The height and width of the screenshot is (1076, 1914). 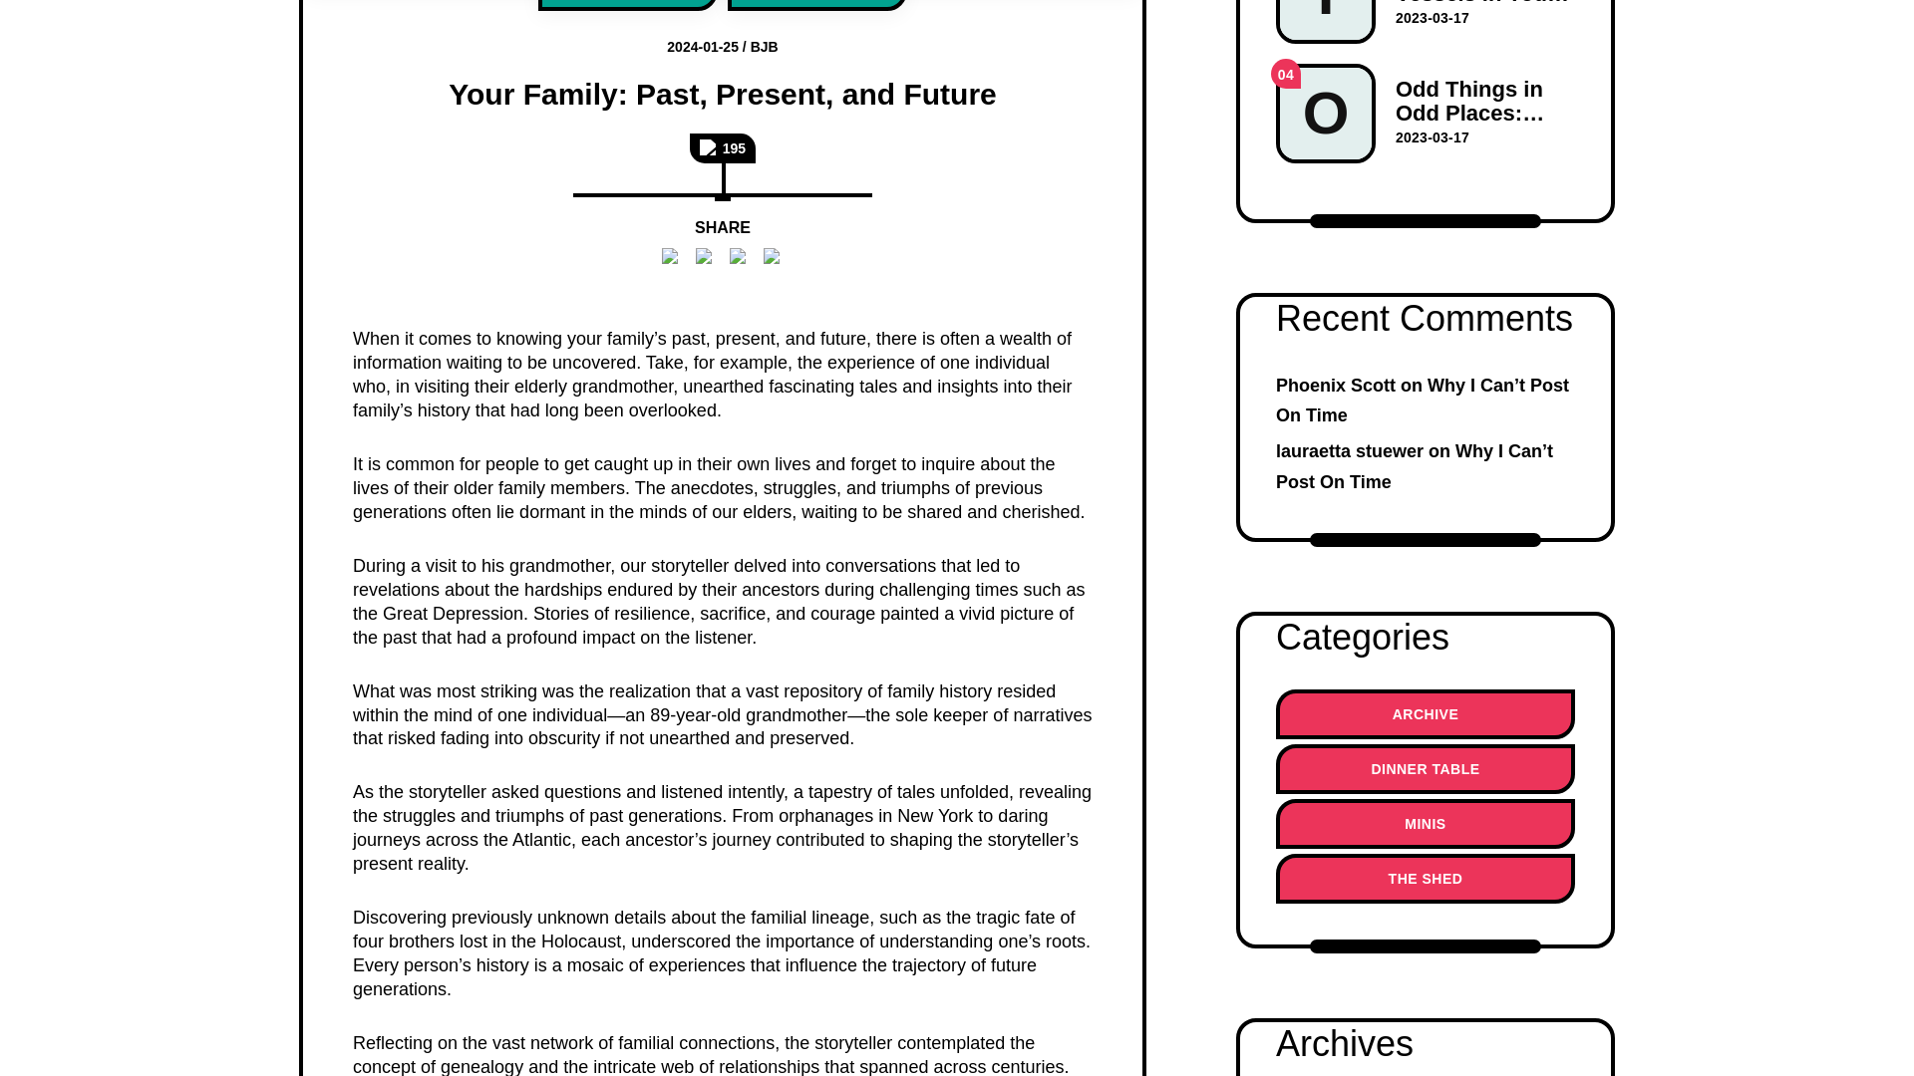 I want to click on Pinterest, so click(x=740, y=258).